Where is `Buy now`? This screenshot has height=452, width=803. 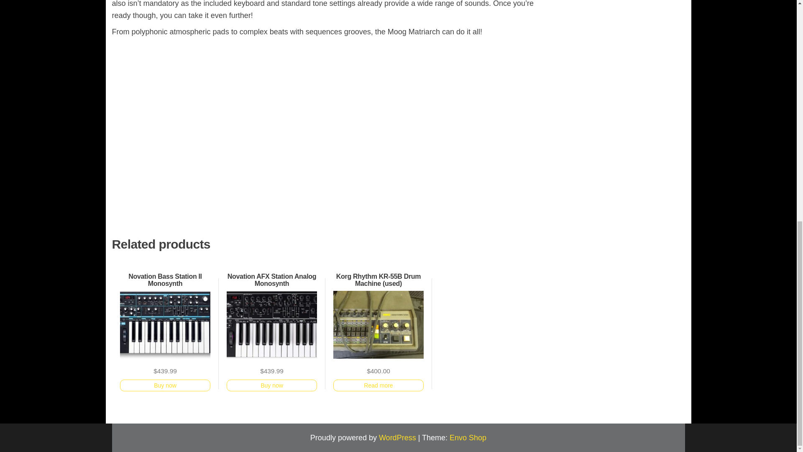
Buy now is located at coordinates (165, 385).